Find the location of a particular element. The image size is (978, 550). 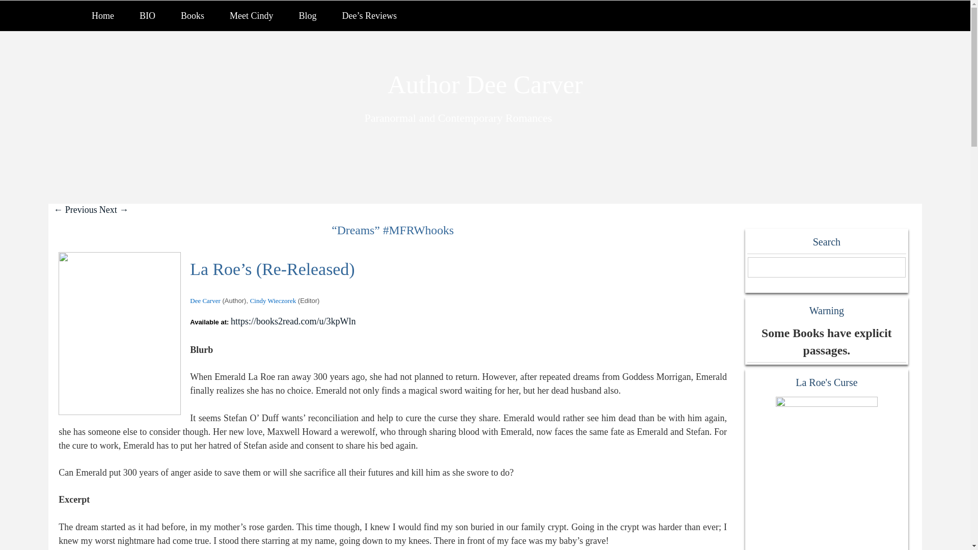

Dee Carver is located at coordinates (205, 300).